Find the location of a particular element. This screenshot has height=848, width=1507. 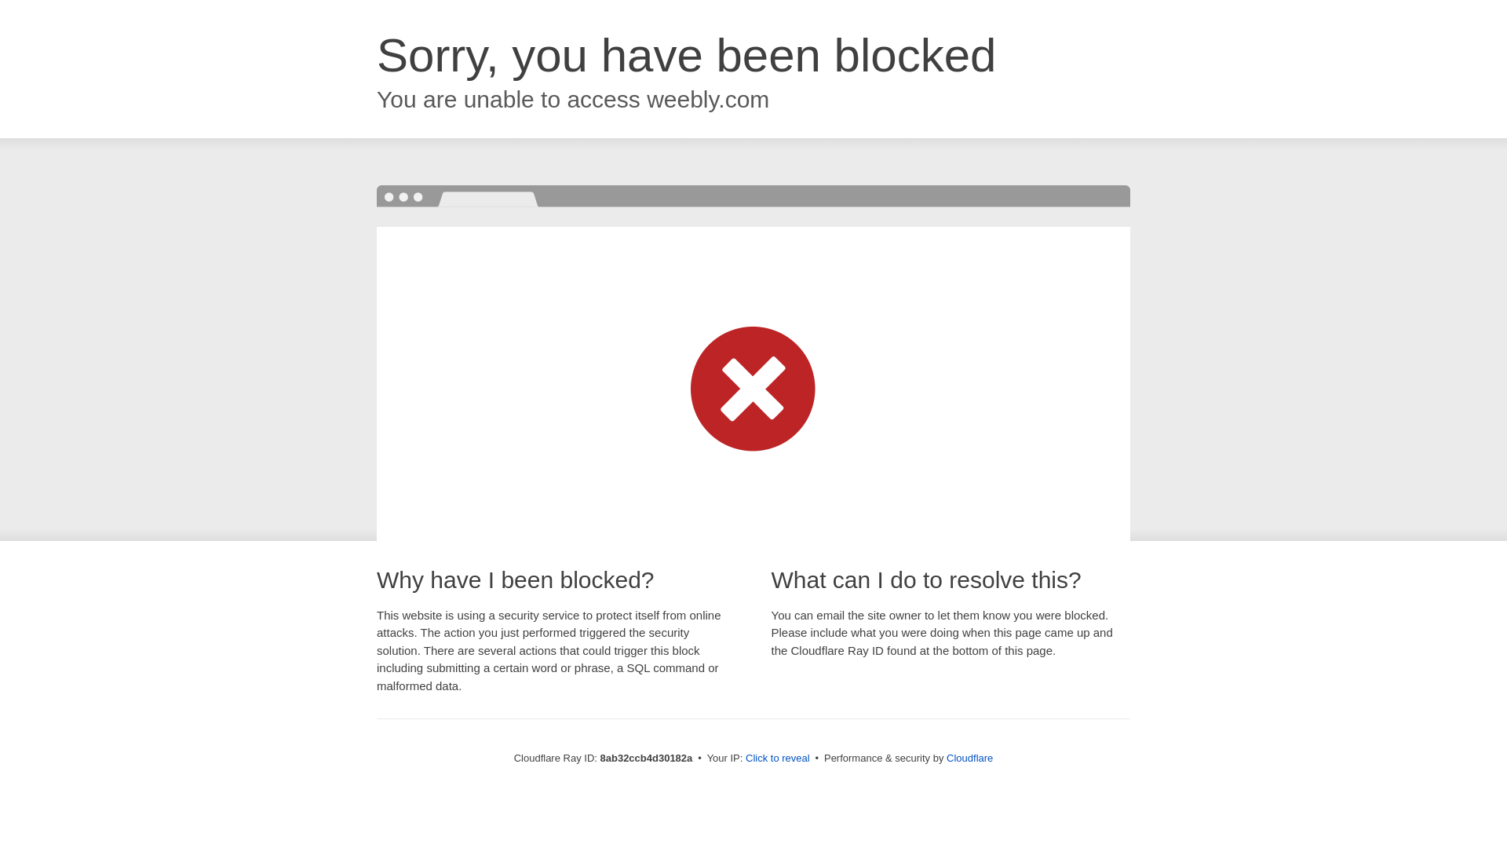

Click to reveal is located at coordinates (778, 758).